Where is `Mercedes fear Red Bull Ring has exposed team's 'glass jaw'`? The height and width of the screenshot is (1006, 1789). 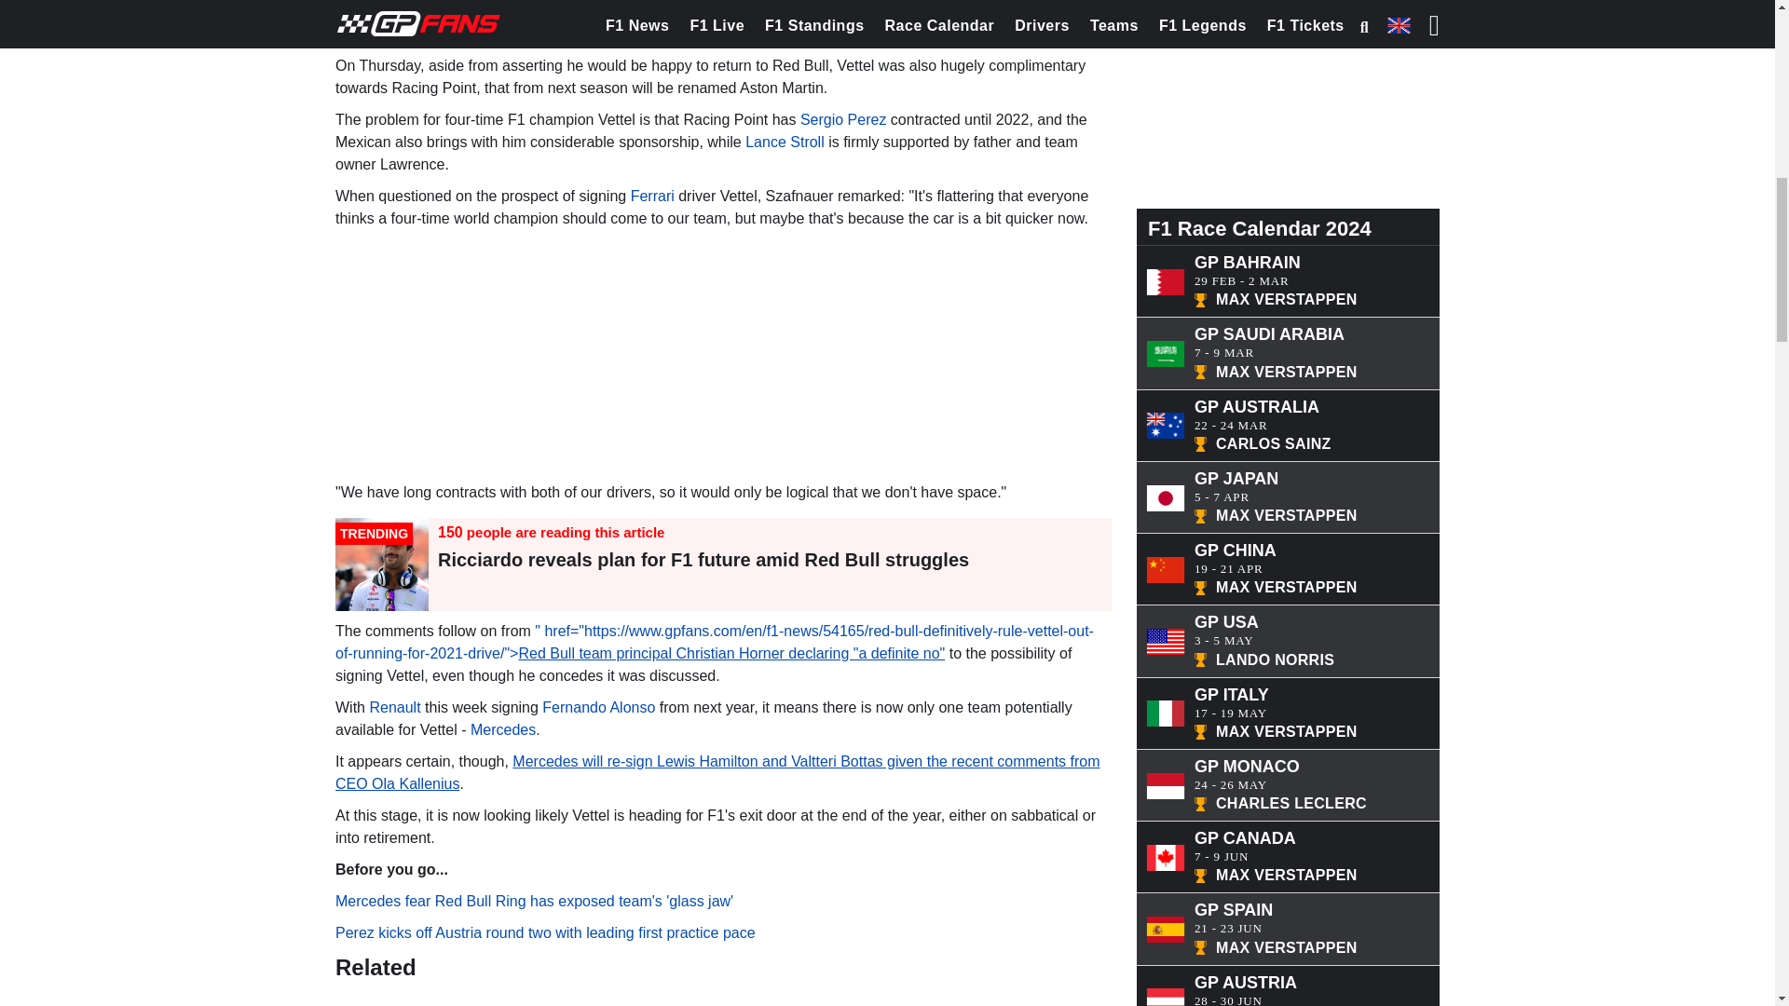
Mercedes fear Red Bull Ring has exposed team's 'glass jaw' is located at coordinates (535, 902).